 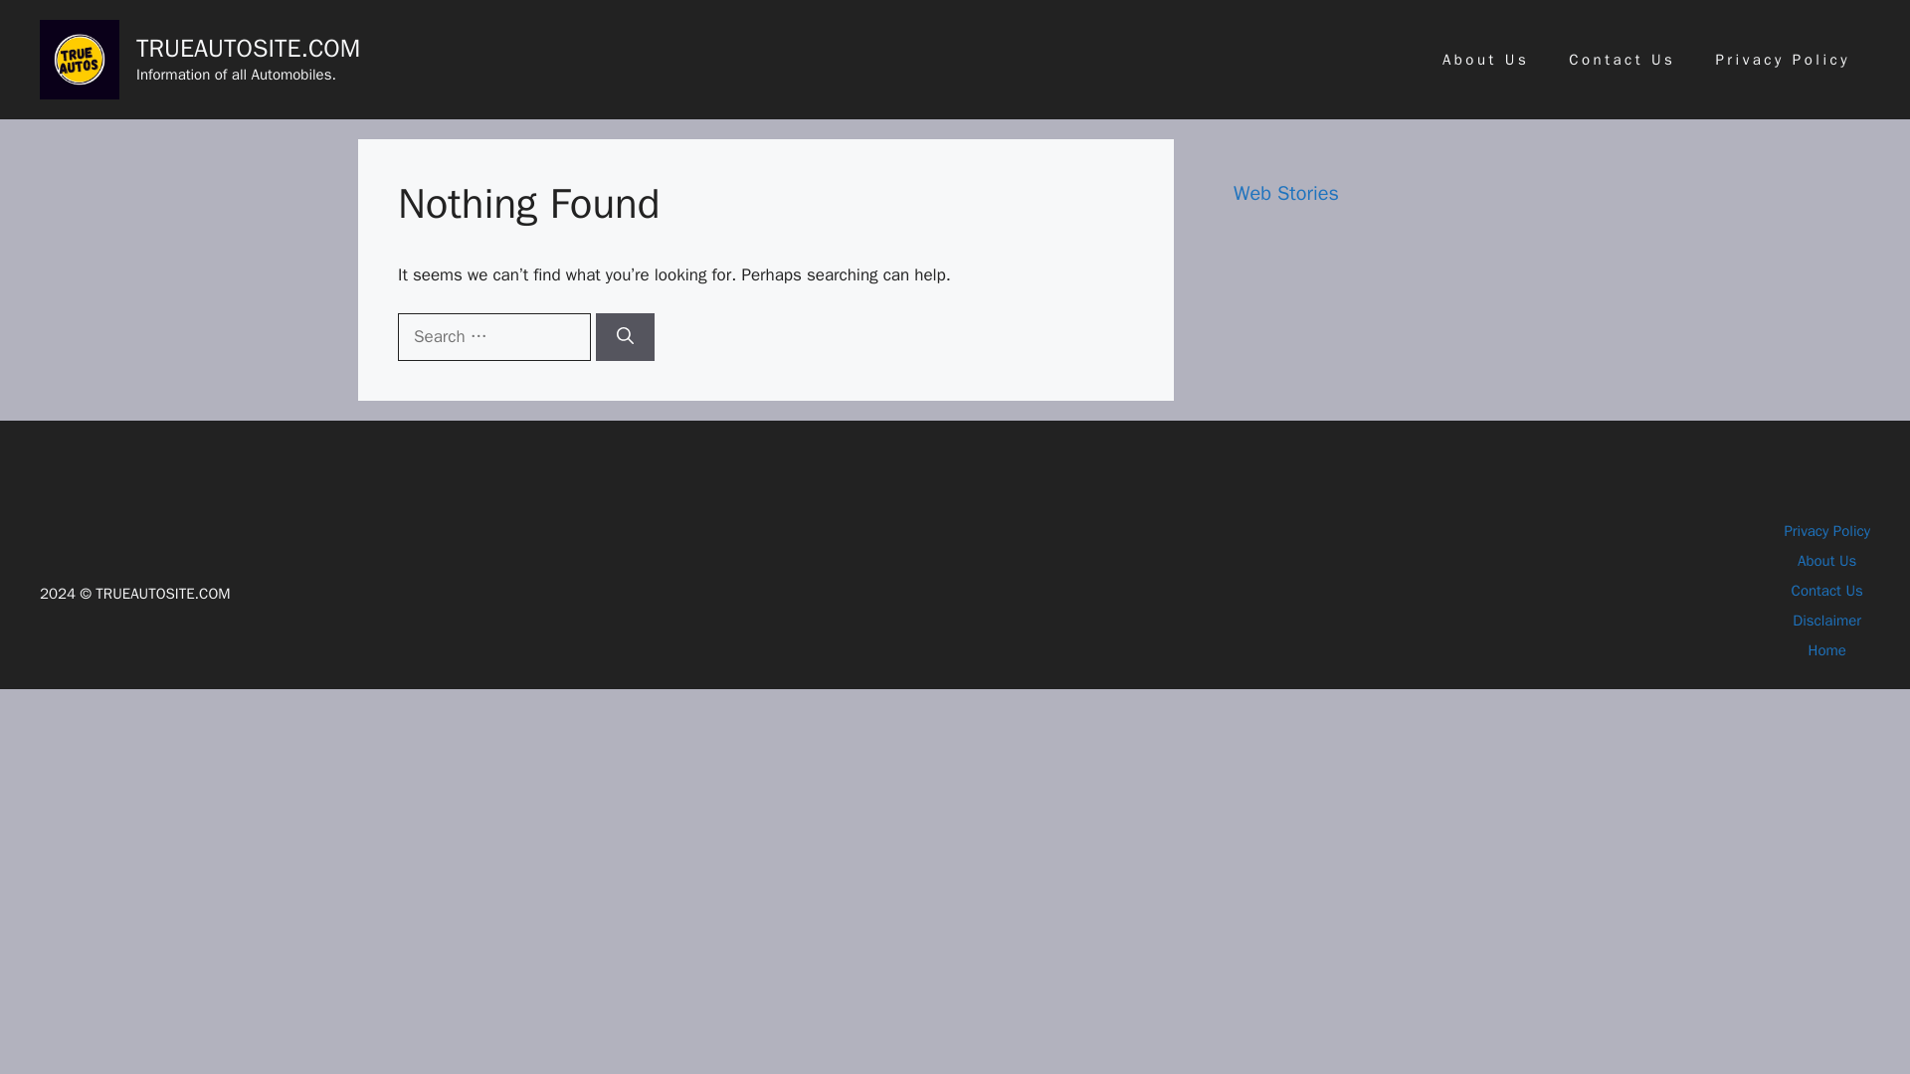 What do you see at coordinates (248, 48) in the screenshot?
I see `TRUEAUTOSITE.COM` at bounding box center [248, 48].